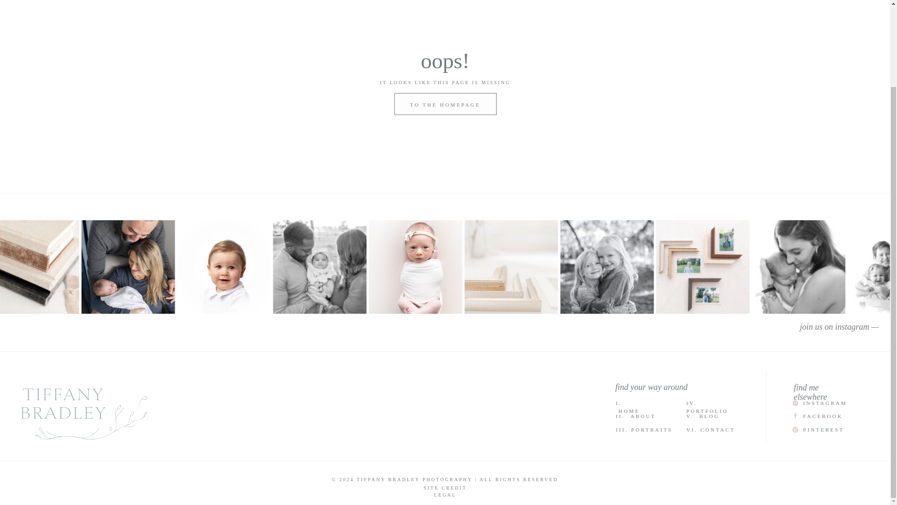 The height and width of the screenshot is (505, 897). Describe the element at coordinates (798, 267) in the screenshot. I see `savannah-ga-newborn-photography-11` at that location.